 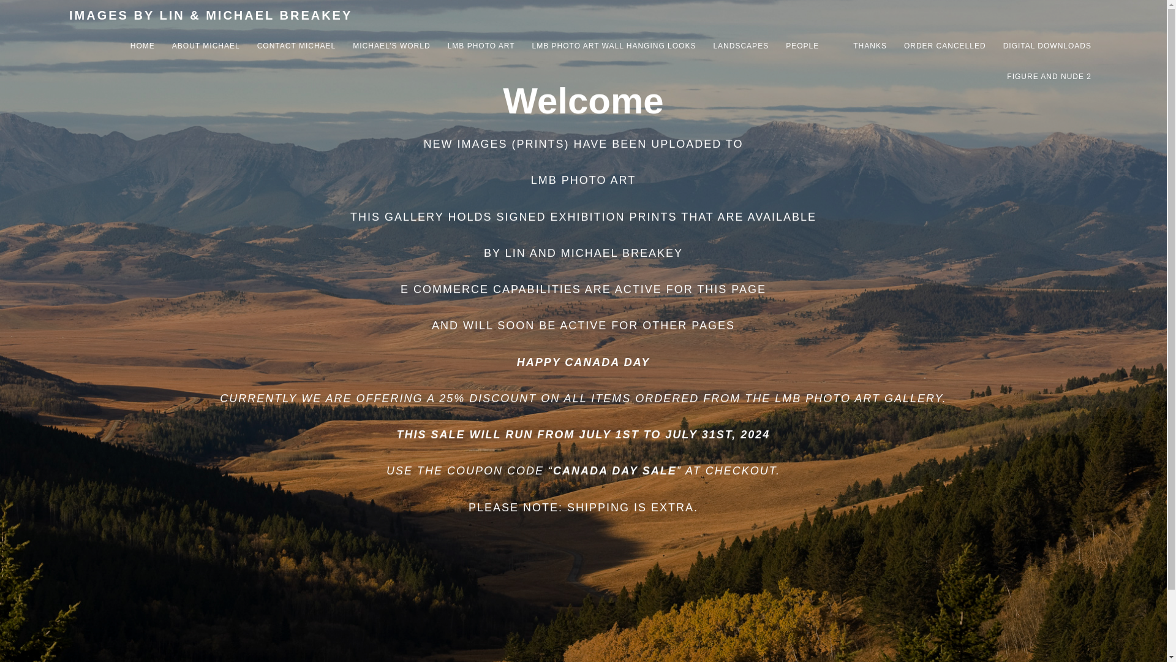 I want to click on PEOPLE, so click(x=802, y=45).